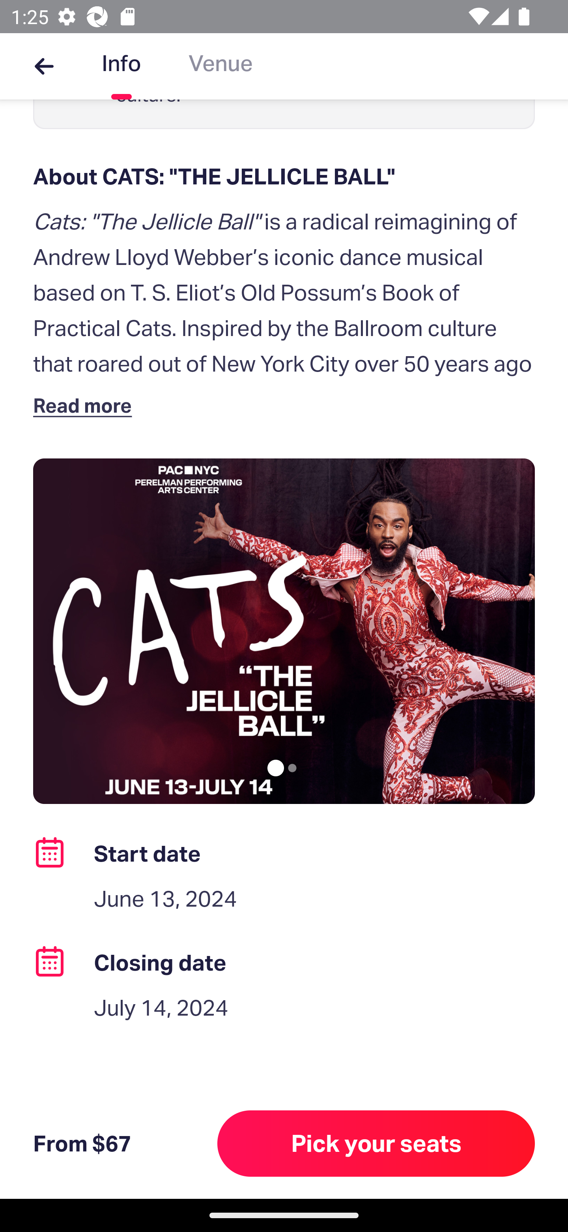  What do you see at coordinates (376, 1143) in the screenshot?
I see `Pick your seats` at bounding box center [376, 1143].